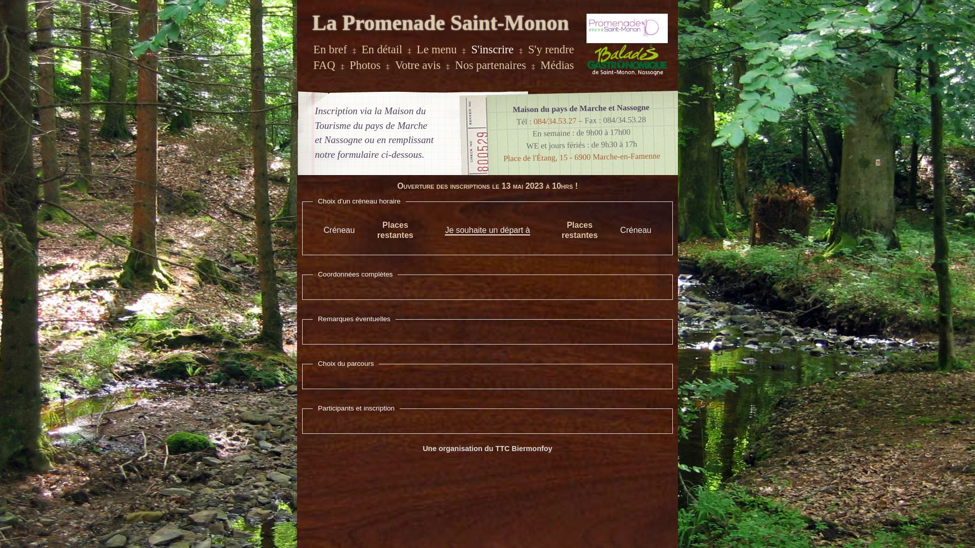  Describe the element at coordinates (324, 65) in the screenshot. I see `FAQ` at that location.